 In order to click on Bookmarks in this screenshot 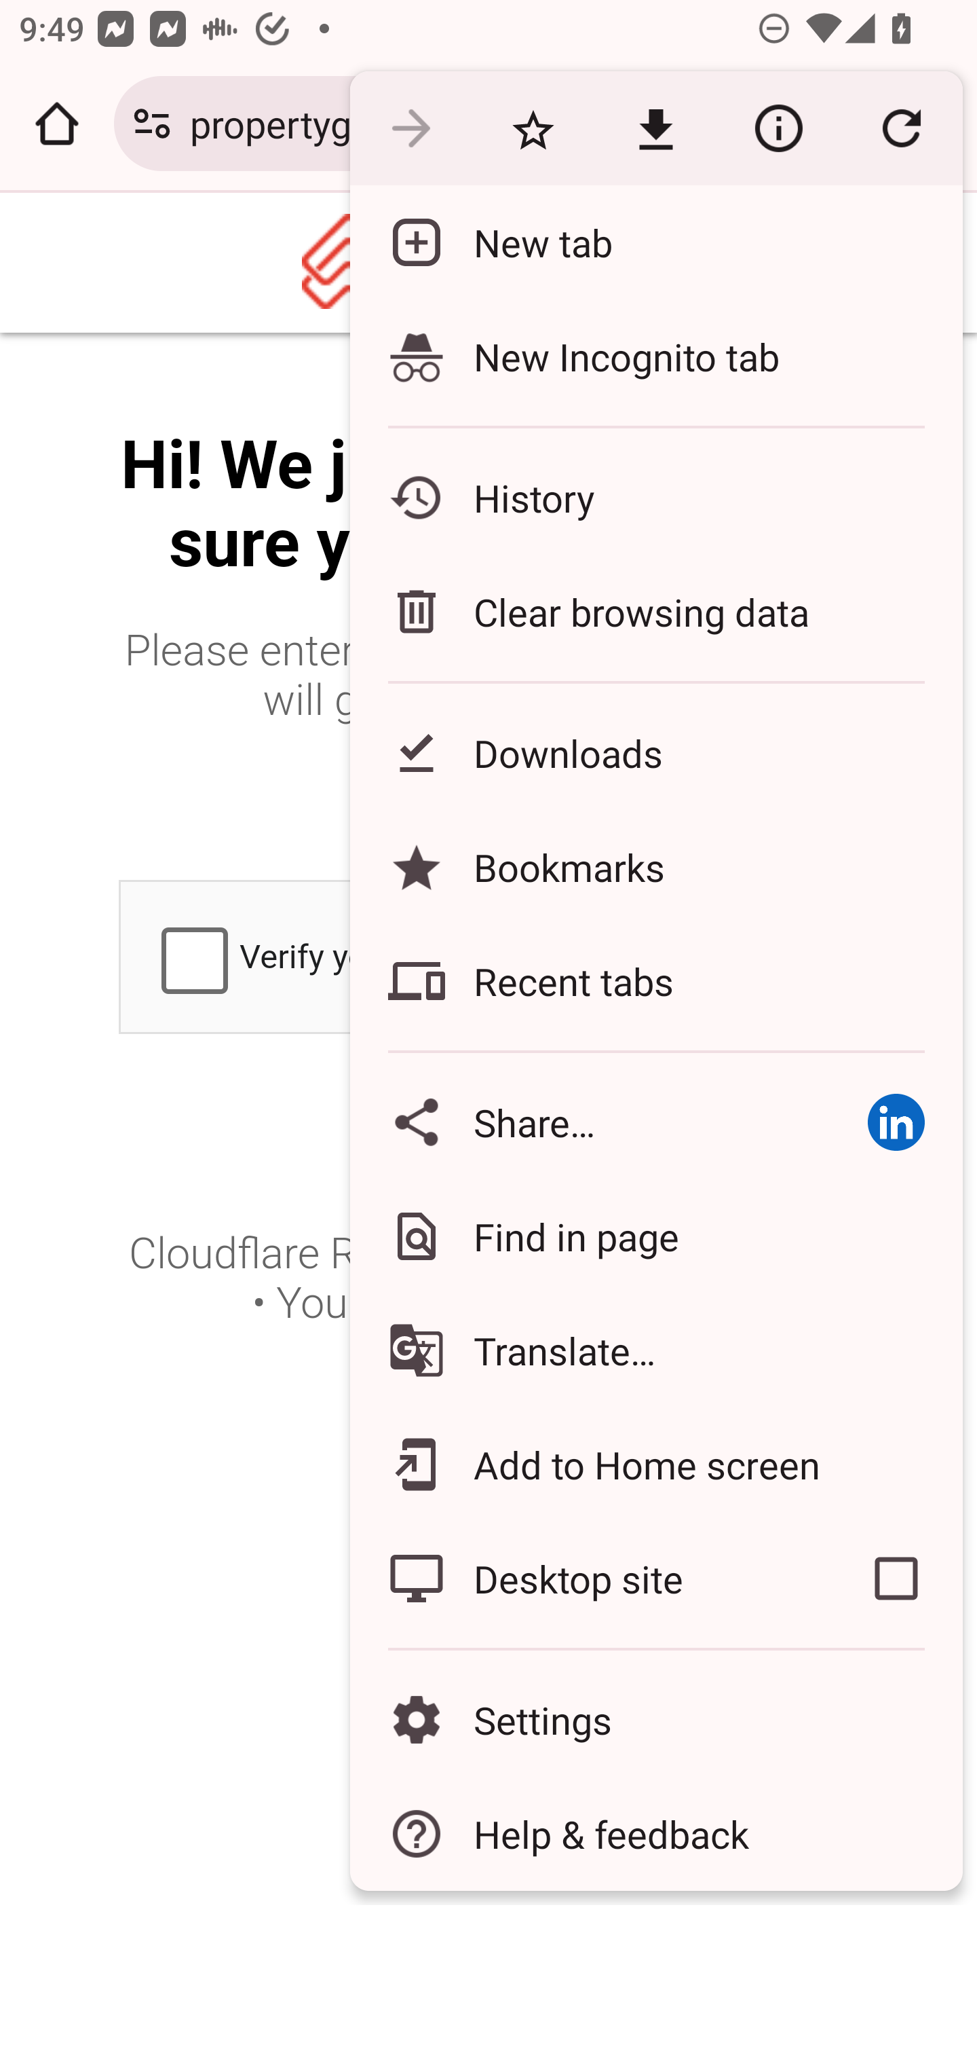, I will do `click(655, 866)`.